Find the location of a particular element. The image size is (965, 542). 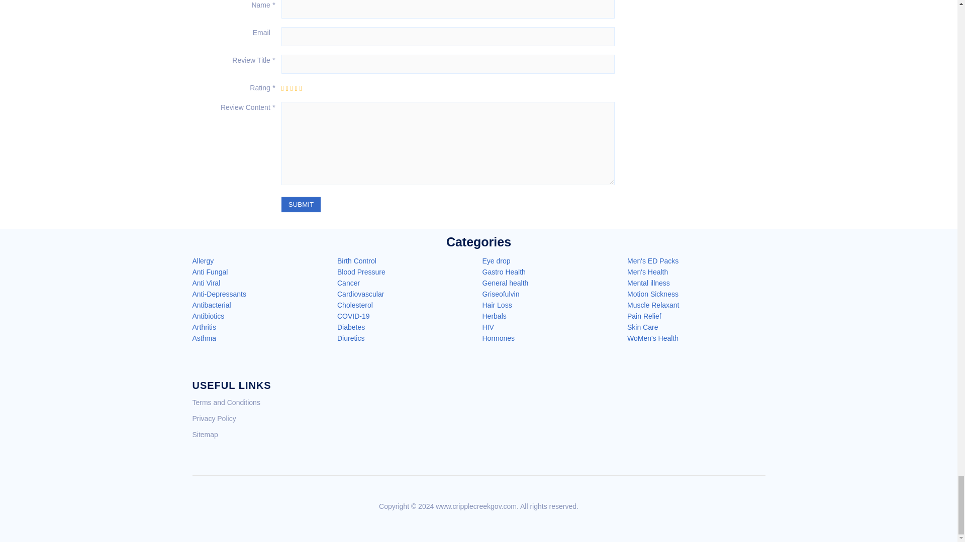

Birth Control is located at coordinates (356, 261).